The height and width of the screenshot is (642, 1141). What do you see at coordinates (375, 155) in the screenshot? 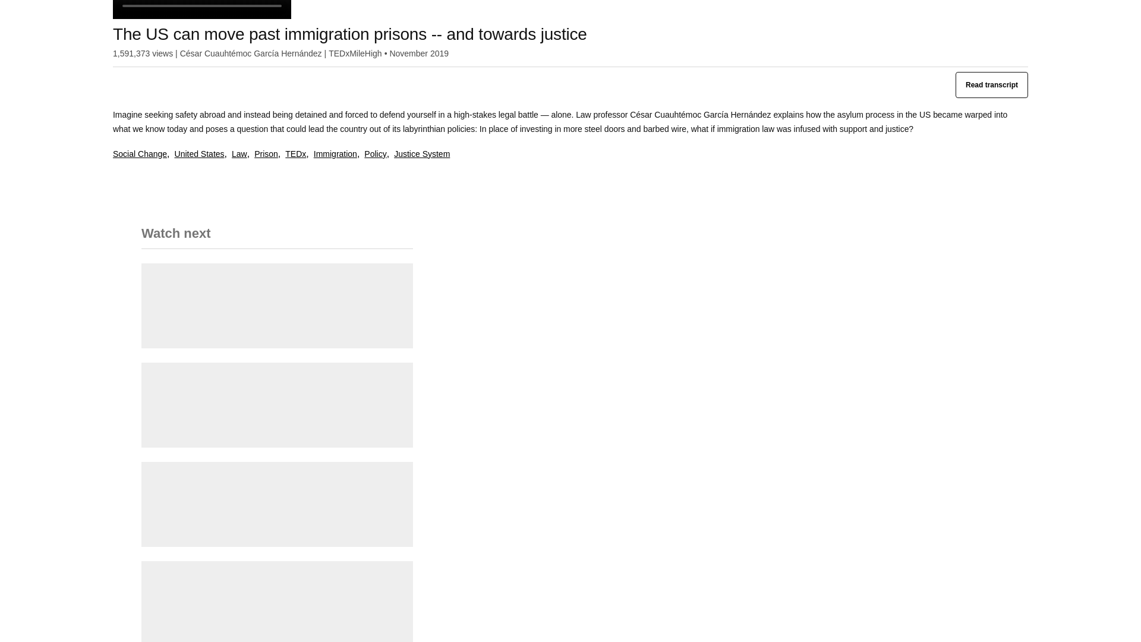
I see `Policy` at bounding box center [375, 155].